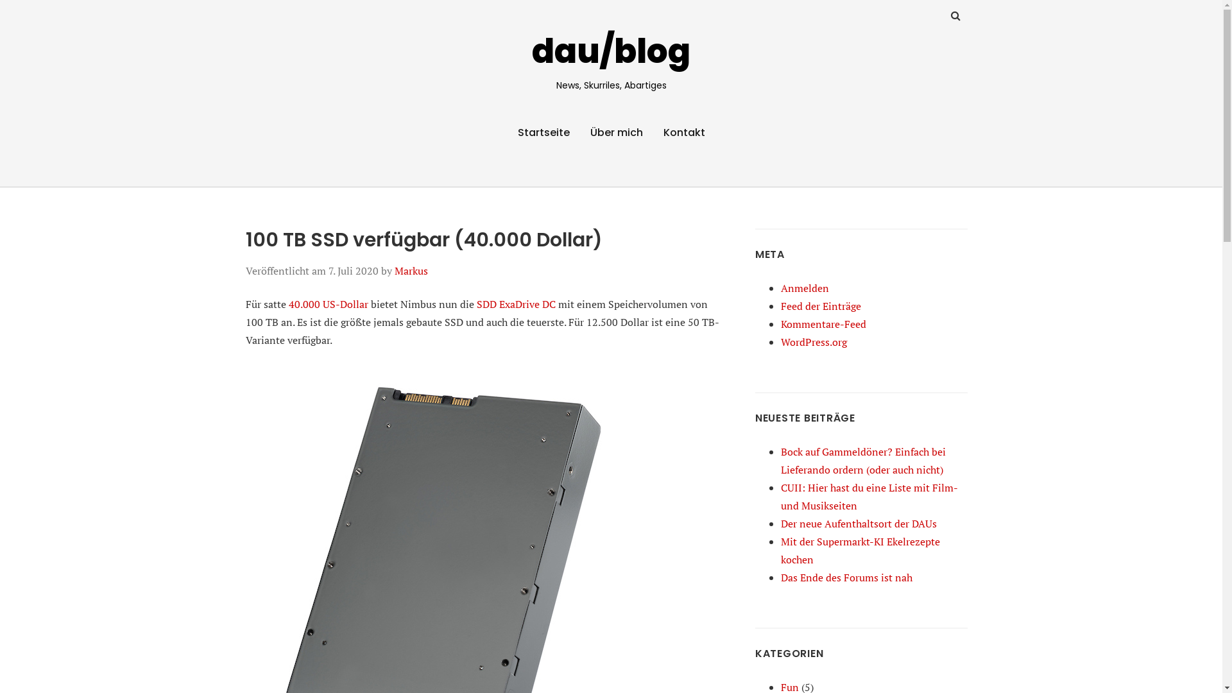 This screenshot has height=693, width=1232. I want to click on CUII: Hier hast du eine Liste mit Film- und Musikseiten, so click(869, 497).